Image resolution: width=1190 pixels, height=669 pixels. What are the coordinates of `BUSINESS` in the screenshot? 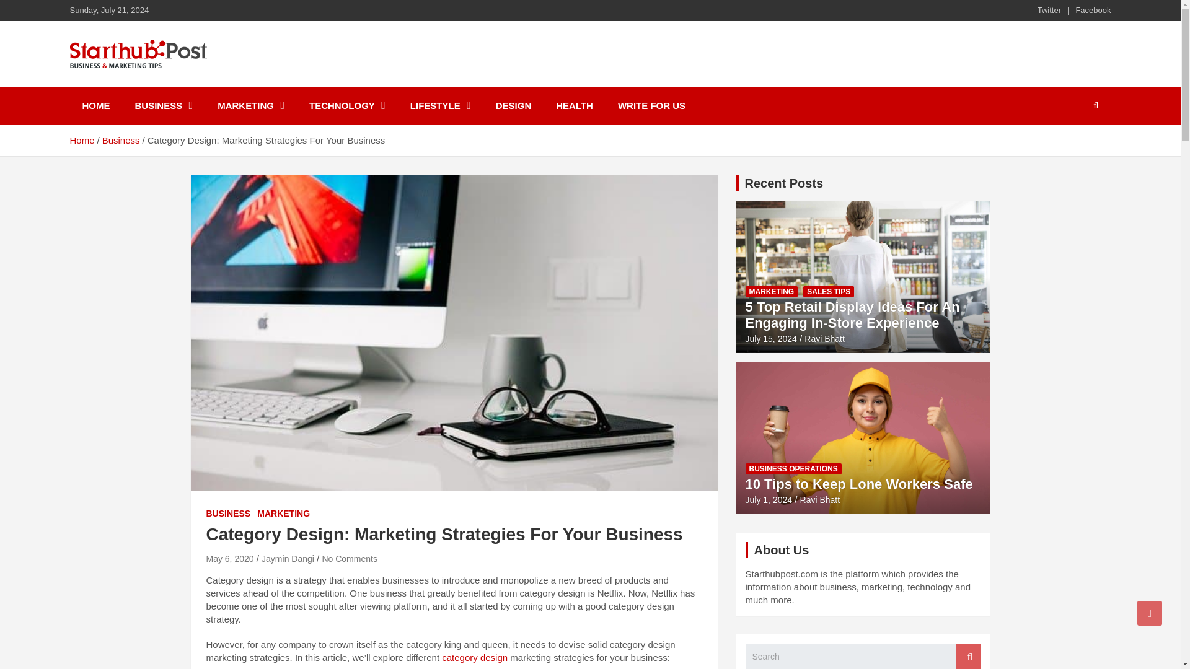 It's located at (164, 105).